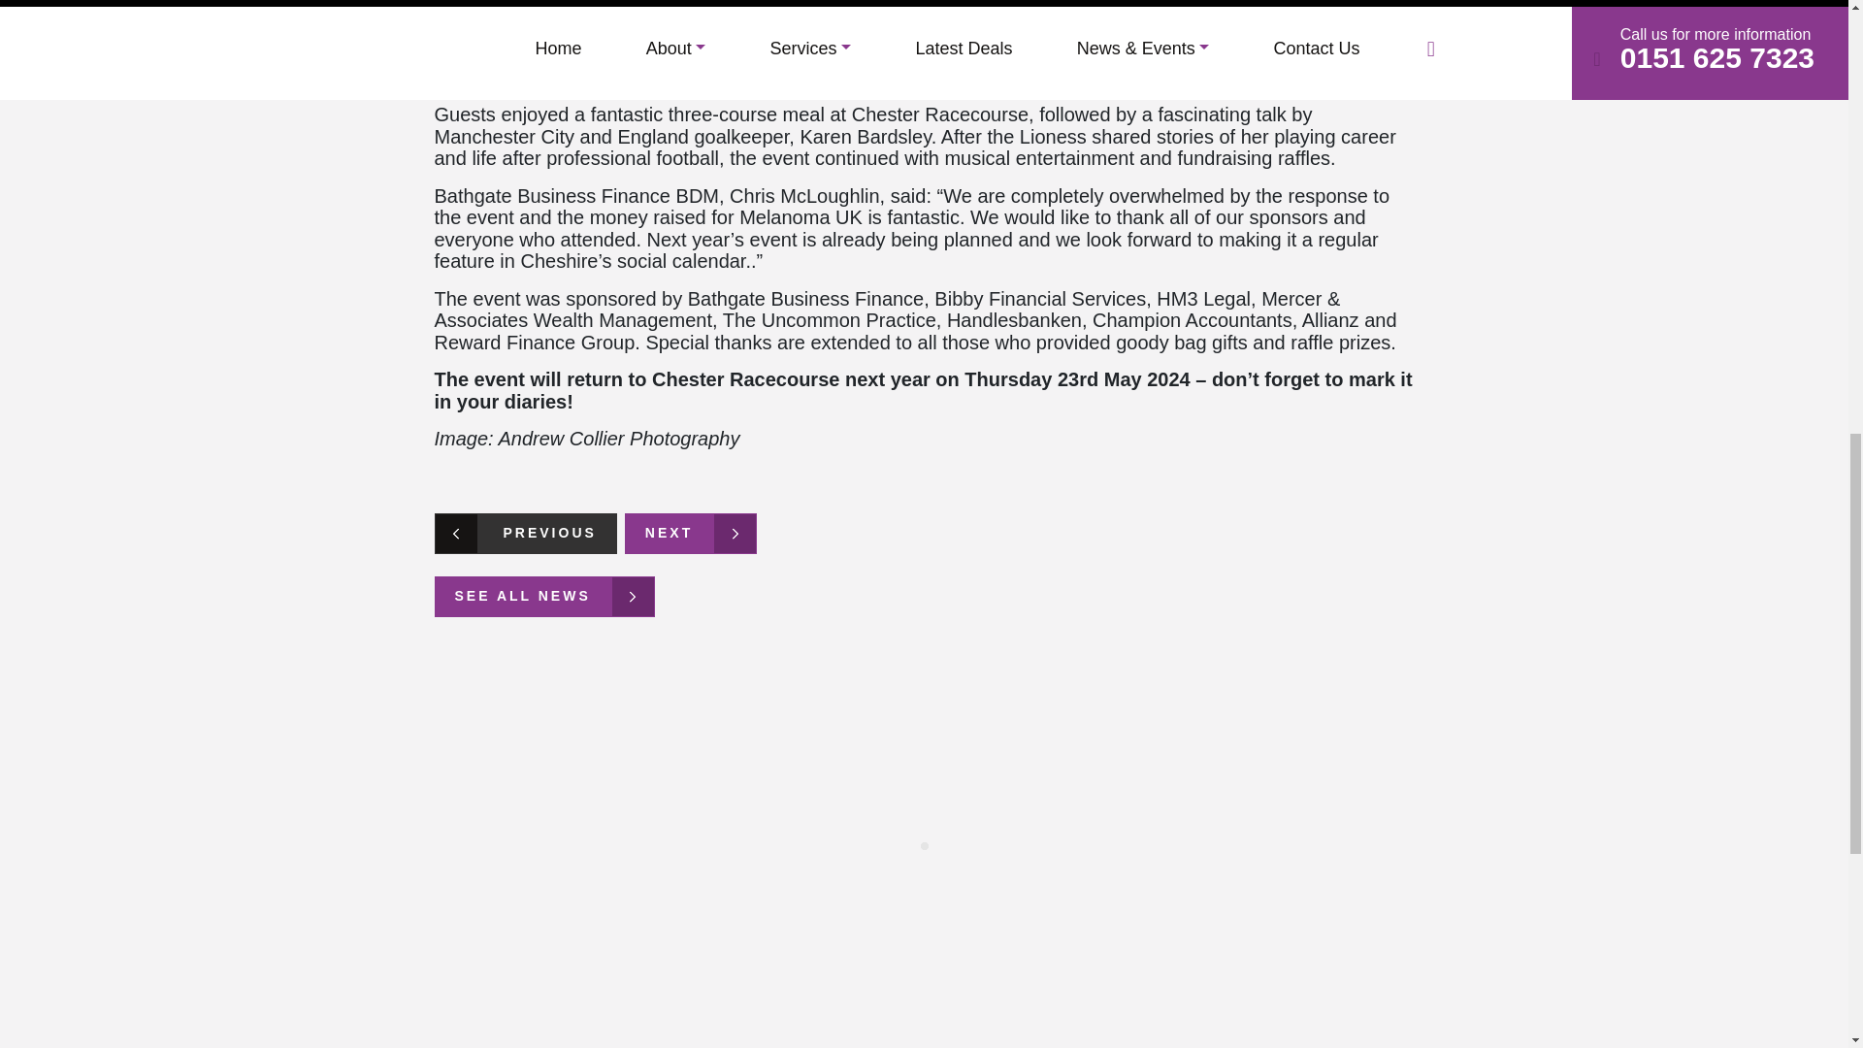  Describe the element at coordinates (544, 597) in the screenshot. I see `SEE ALL NEWS` at that location.